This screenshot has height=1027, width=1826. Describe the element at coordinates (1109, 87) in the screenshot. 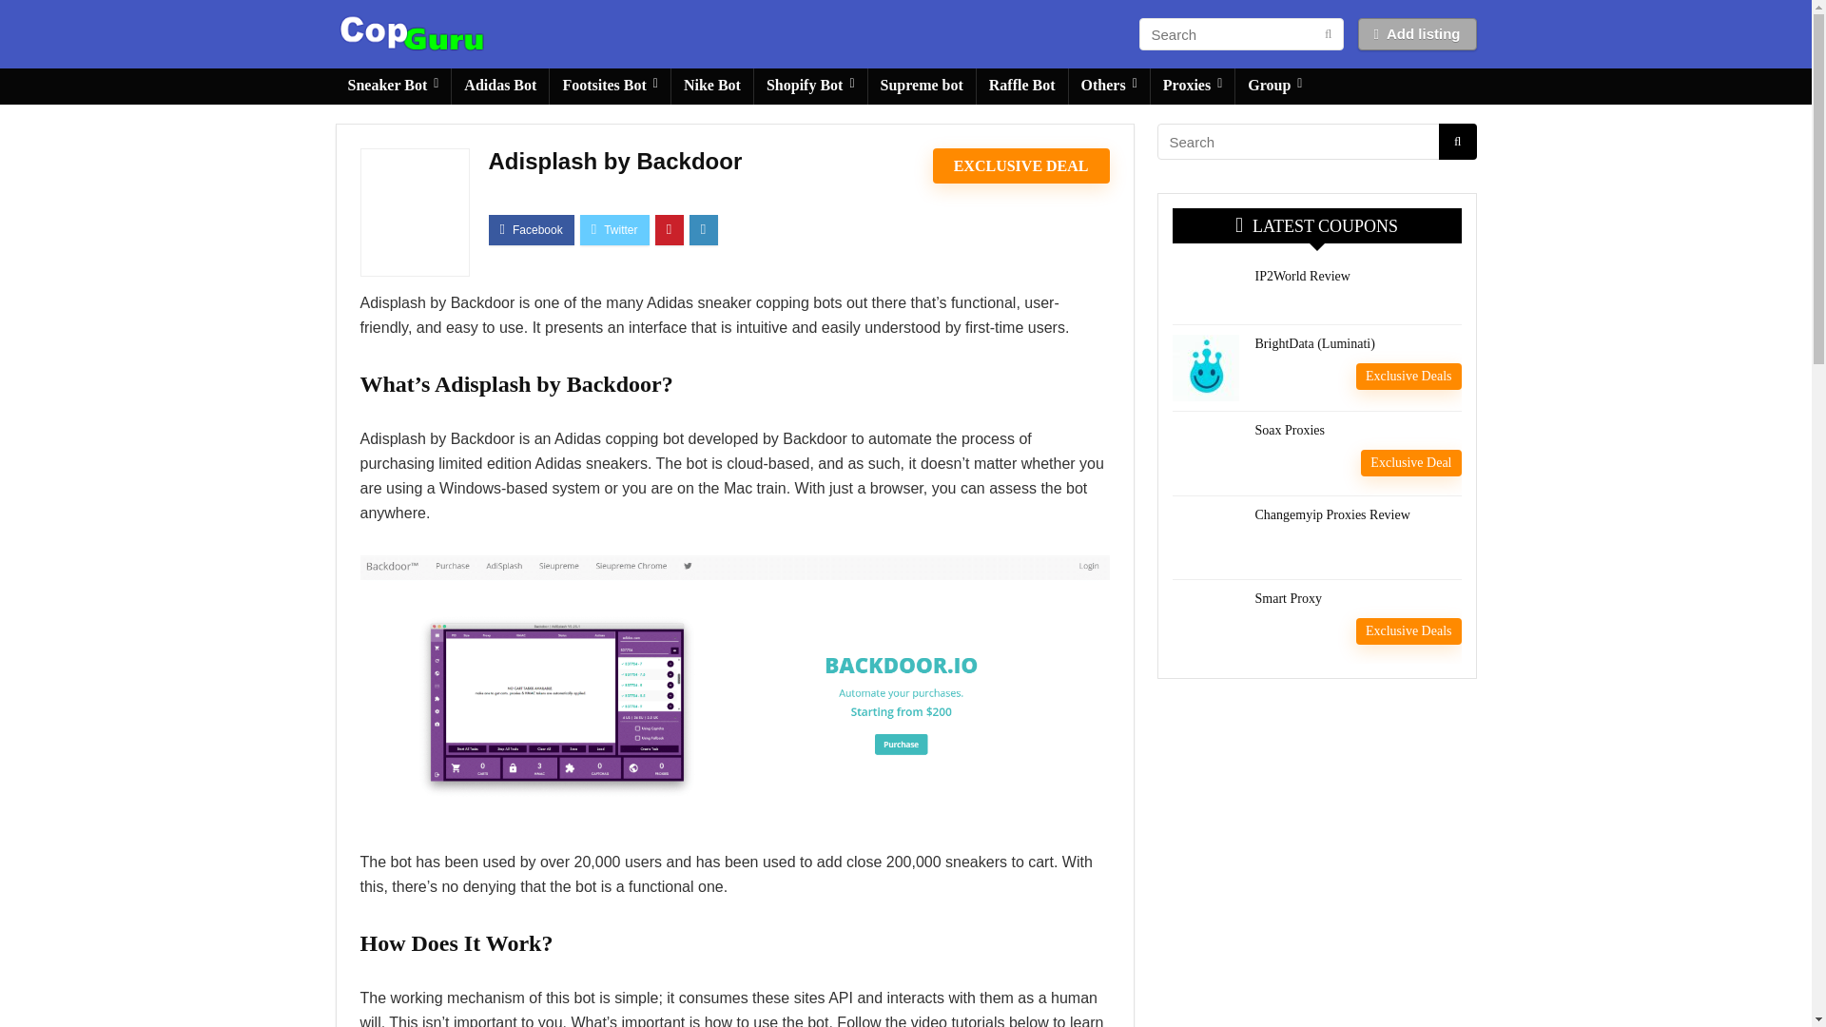

I see `Others` at that location.